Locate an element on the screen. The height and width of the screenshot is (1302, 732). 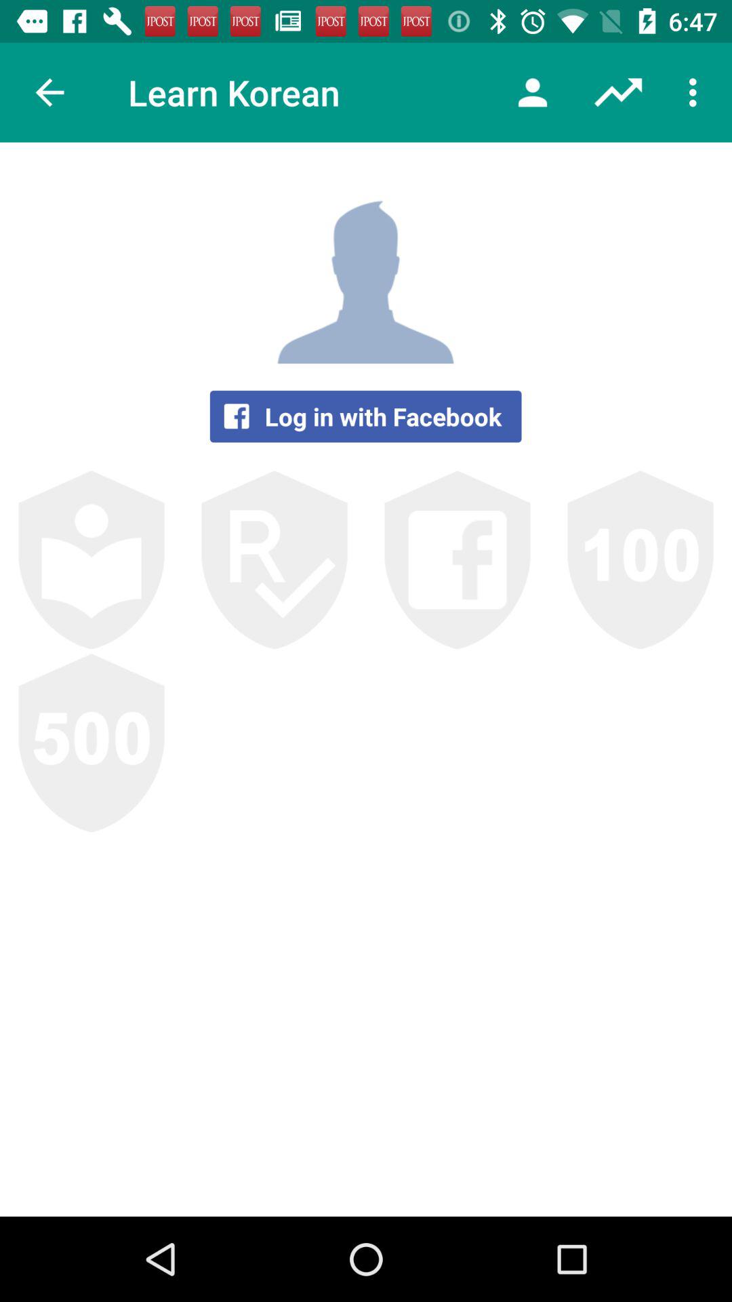
open log in with icon is located at coordinates (365, 416).